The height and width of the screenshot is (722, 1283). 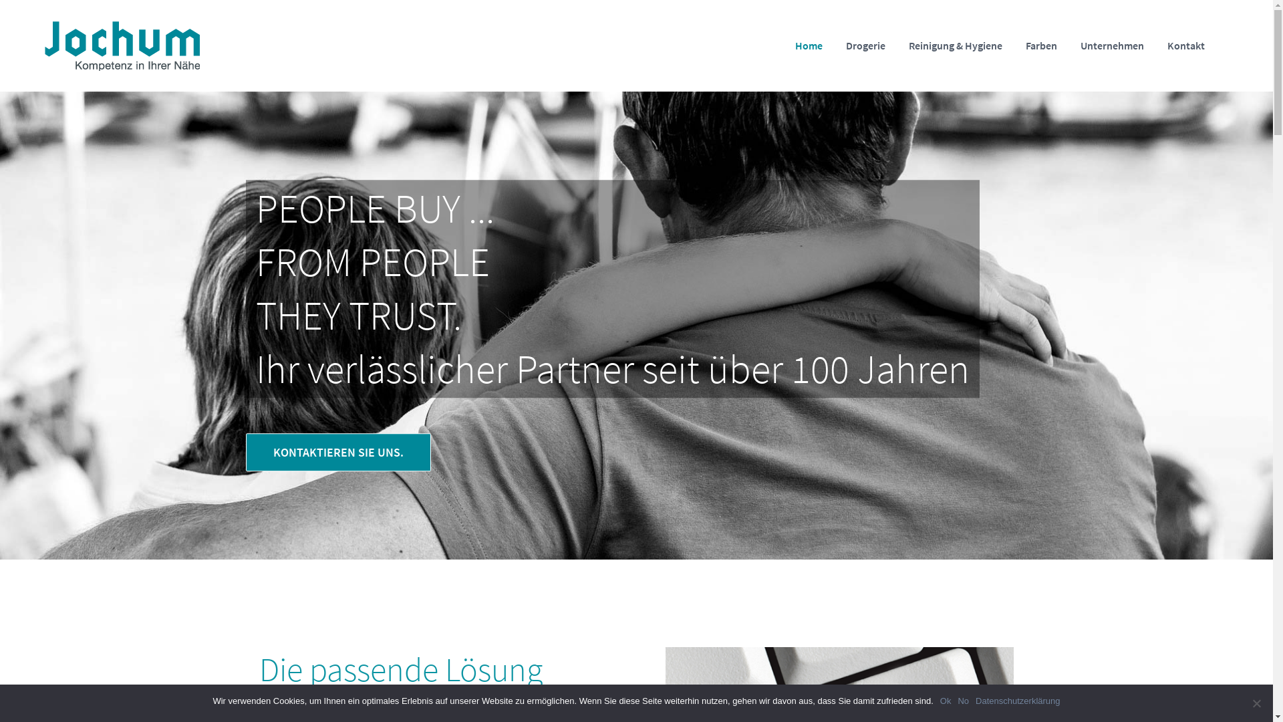 I want to click on Unternehmen, so click(x=1112, y=45).